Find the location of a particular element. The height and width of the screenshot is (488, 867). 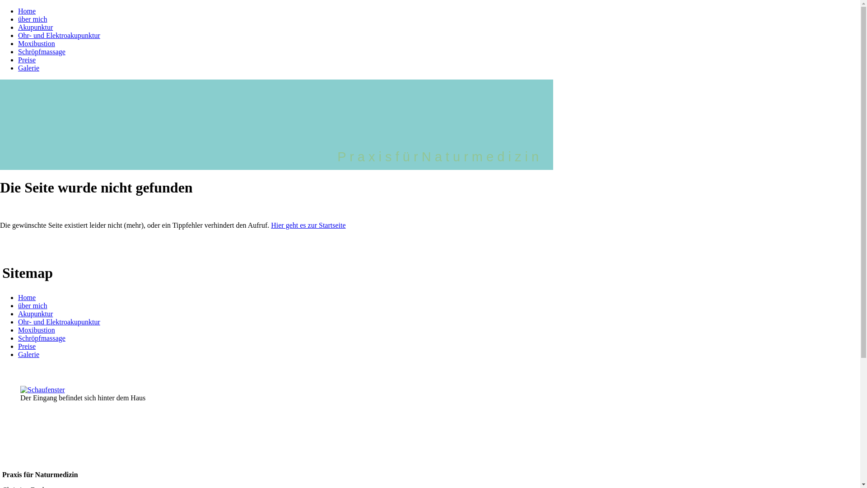

Home is located at coordinates (27, 11).